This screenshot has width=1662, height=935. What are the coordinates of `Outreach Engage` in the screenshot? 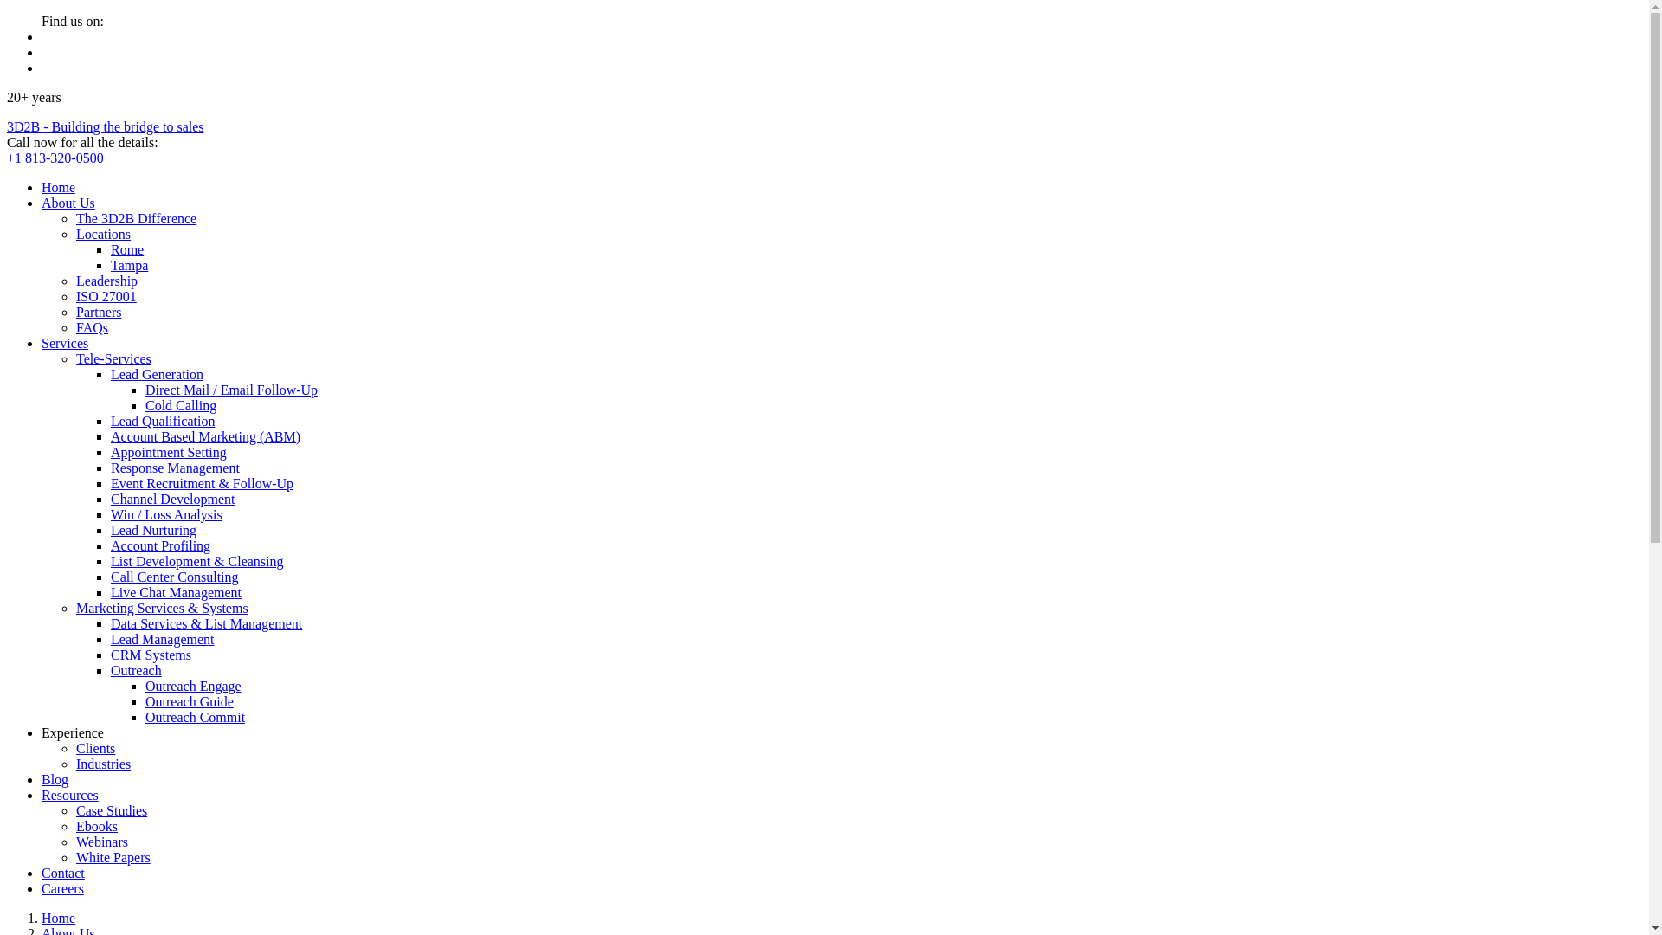 It's located at (194, 686).